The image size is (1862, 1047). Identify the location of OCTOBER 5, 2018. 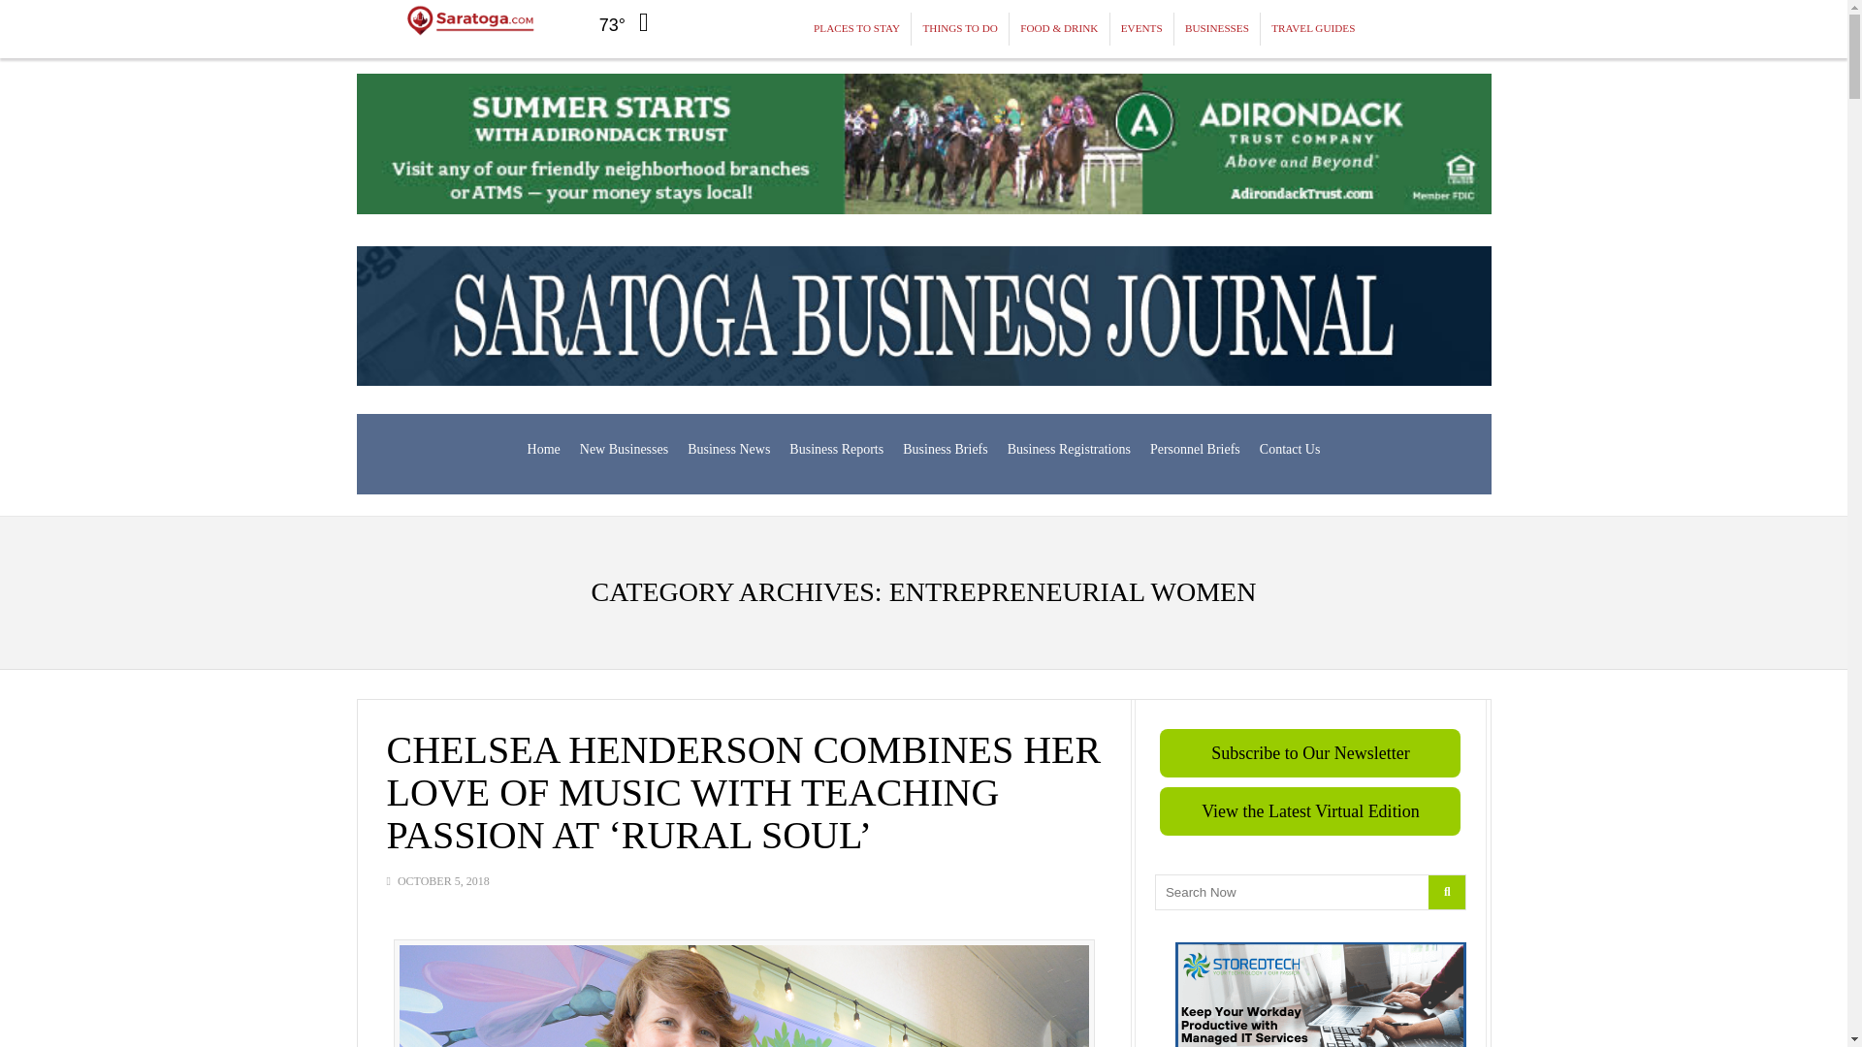
(443, 880).